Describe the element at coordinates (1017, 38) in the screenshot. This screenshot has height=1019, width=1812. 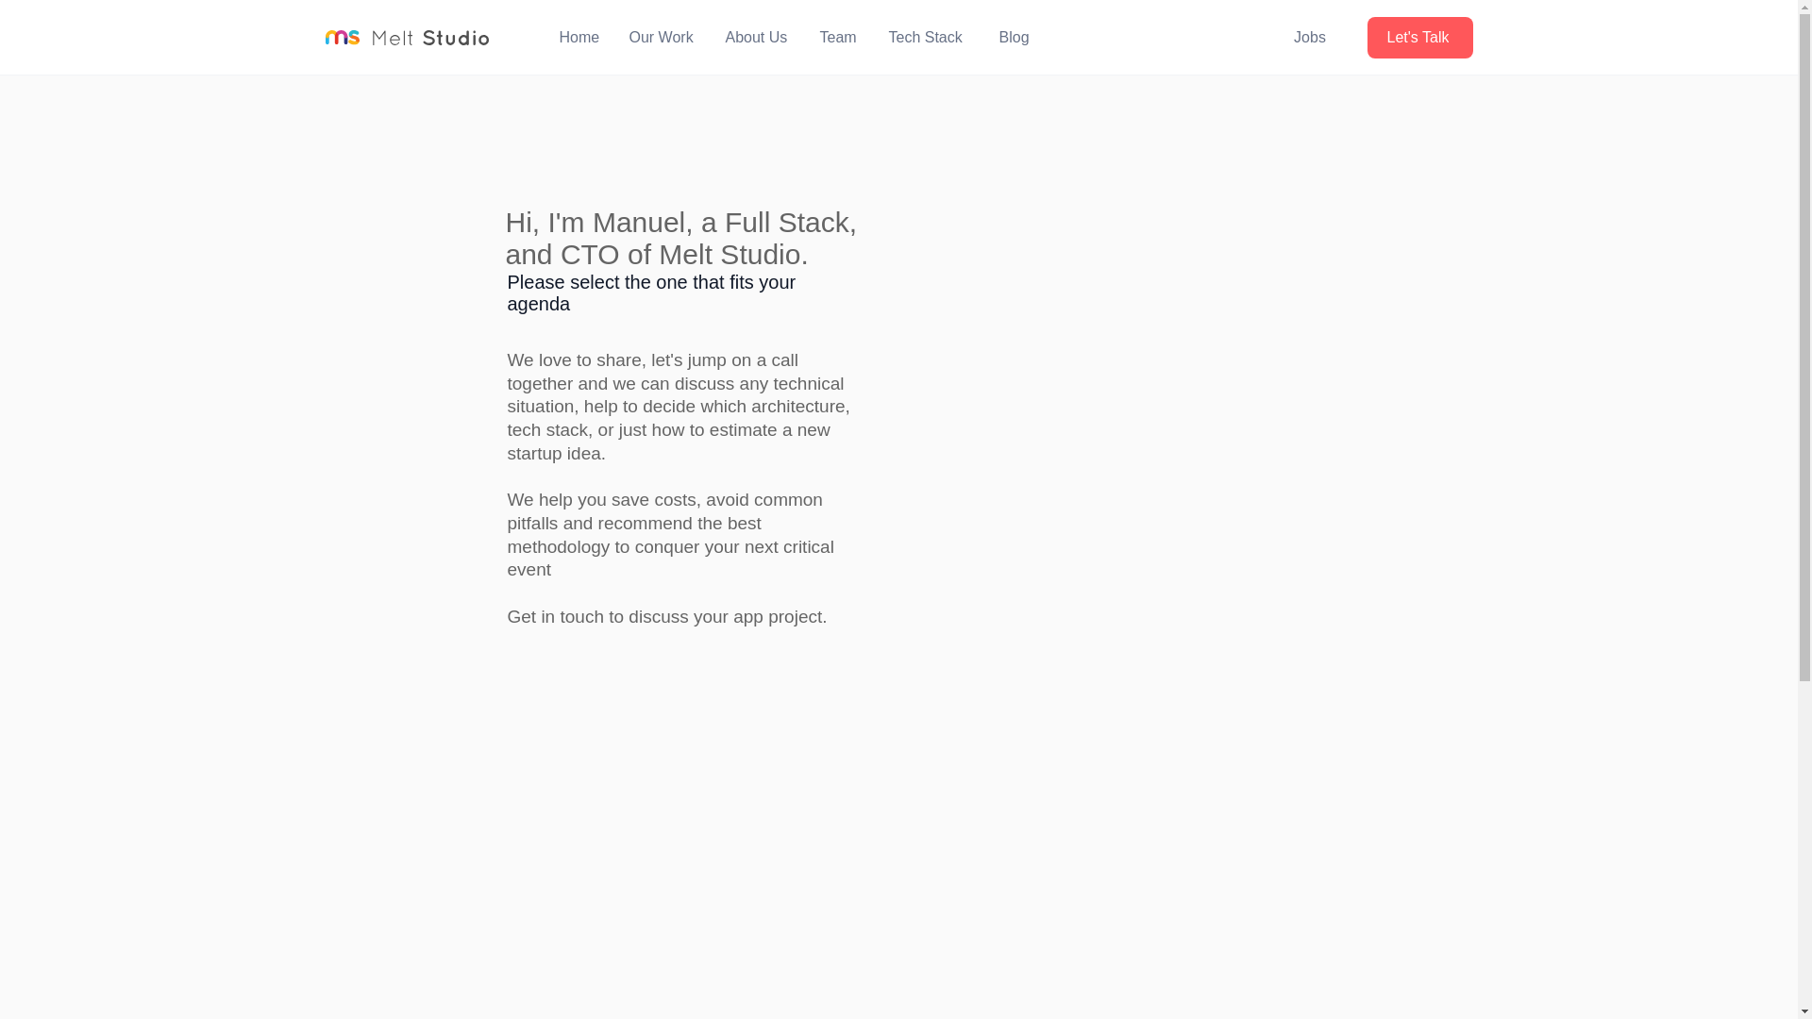
I see `Blog` at that location.